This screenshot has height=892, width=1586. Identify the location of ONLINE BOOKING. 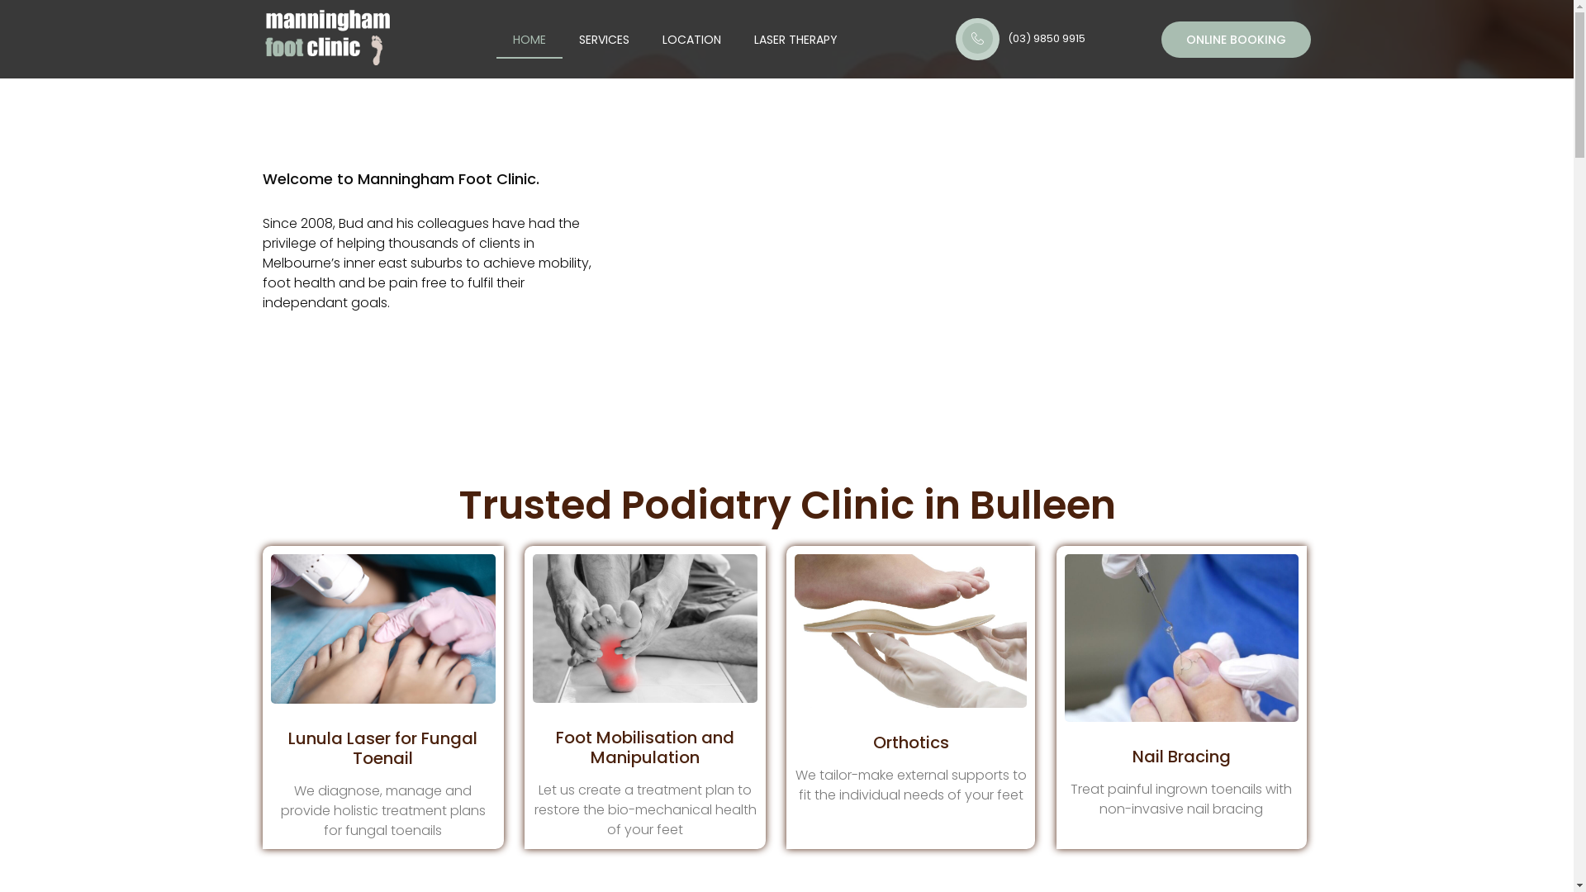
(1236, 40).